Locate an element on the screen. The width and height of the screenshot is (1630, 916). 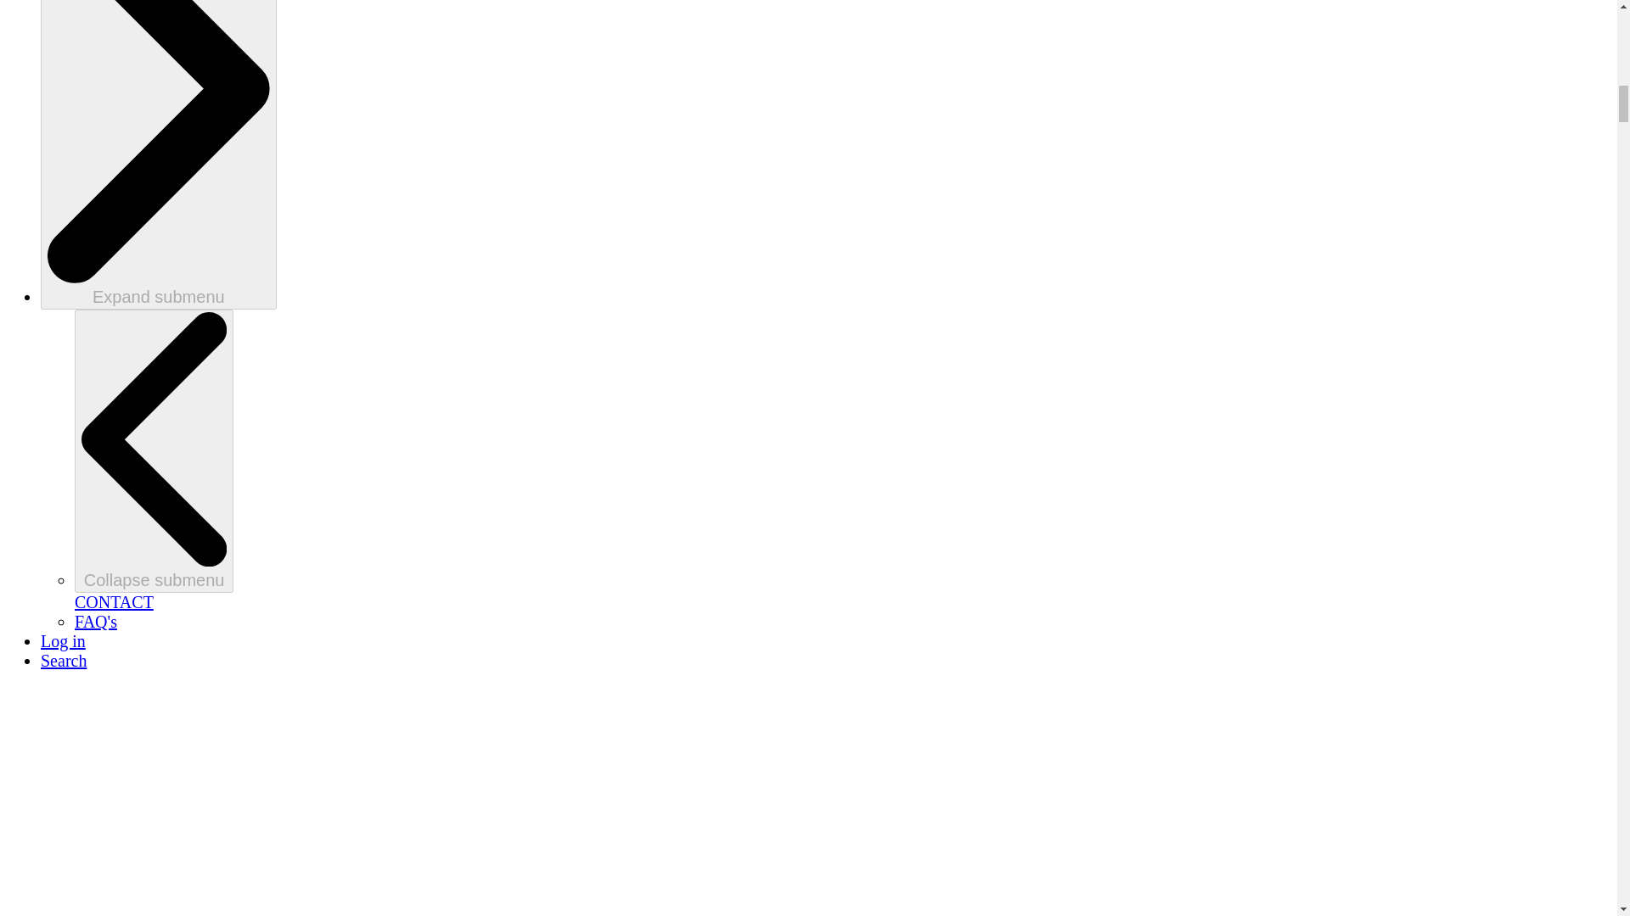
Log in is located at coordinates (63, 641).